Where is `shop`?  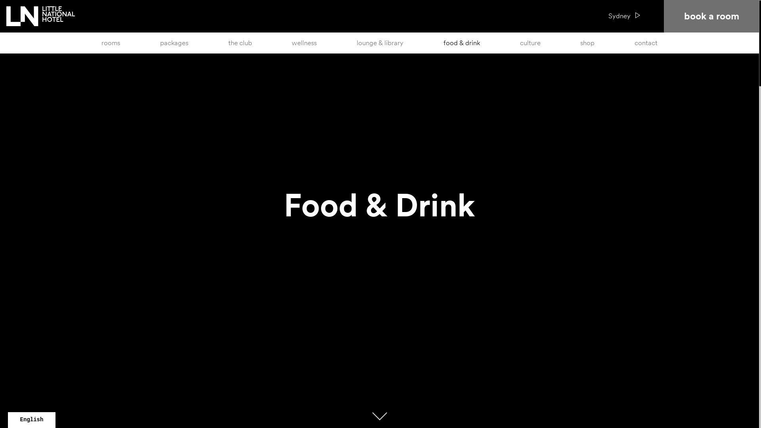
shop is located at coordinates (587, 43).